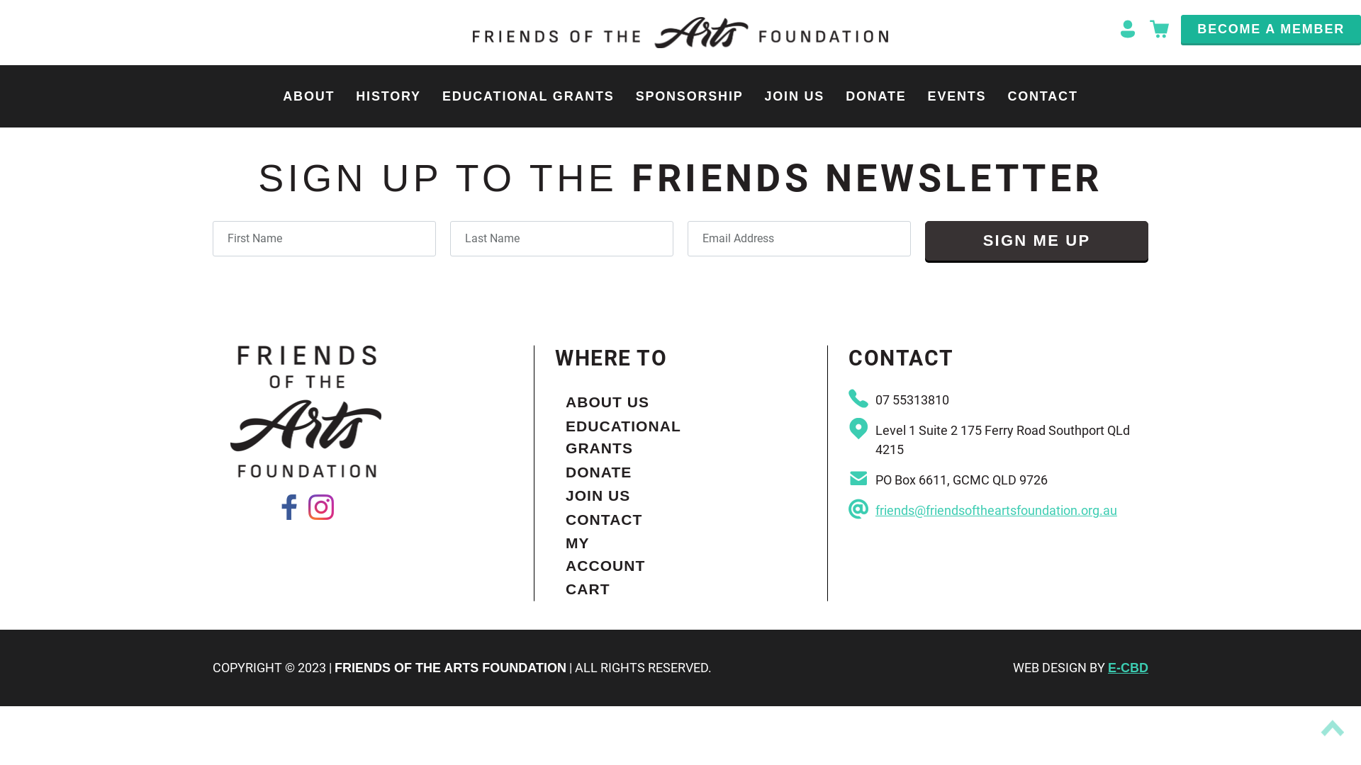 Image resolution: width=1361 pixels, height=765 pixels. I want to click on ABOUT, so click(309, 96).